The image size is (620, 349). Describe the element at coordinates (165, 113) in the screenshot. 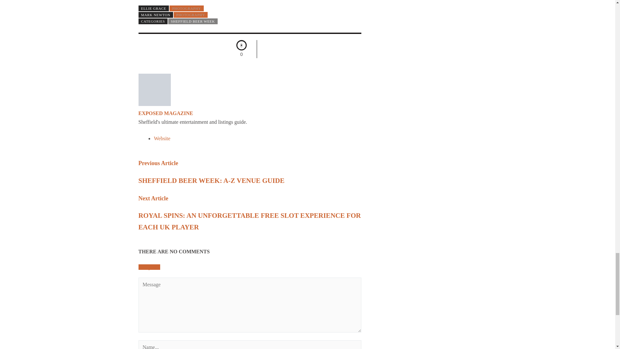

I see `Posts by Exposed Magazine` at that location.